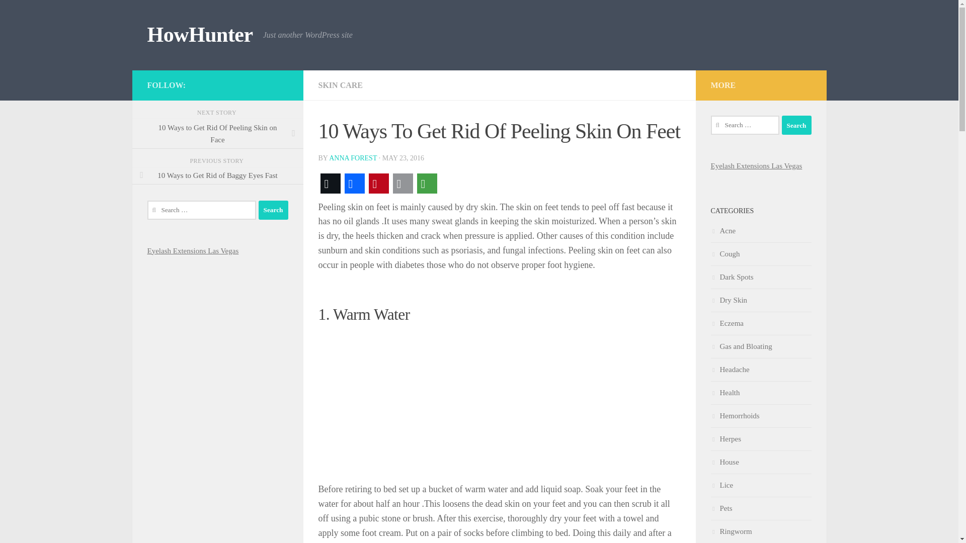 This screenshot has width=966, height=543. Describe the element at coordinates (340, 85) in the screenshot. I see `SKIN CARE` at that location.